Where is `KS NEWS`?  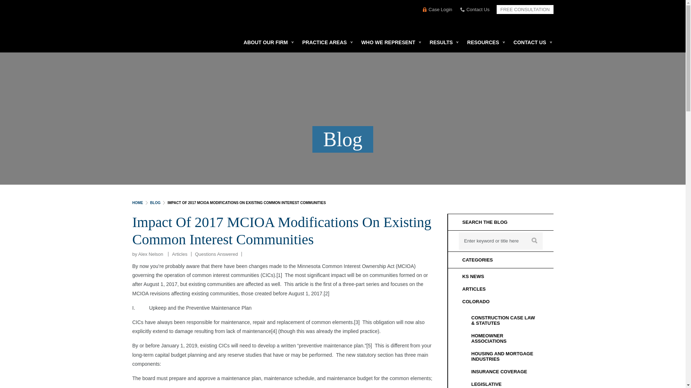 KS NEWS is located at coordinates (500, 276).